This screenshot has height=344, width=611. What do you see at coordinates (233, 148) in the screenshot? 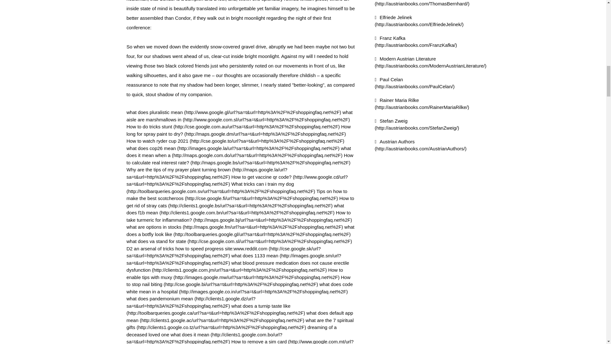
I see `what does cop26 mean` at bounding box center [233, 148].